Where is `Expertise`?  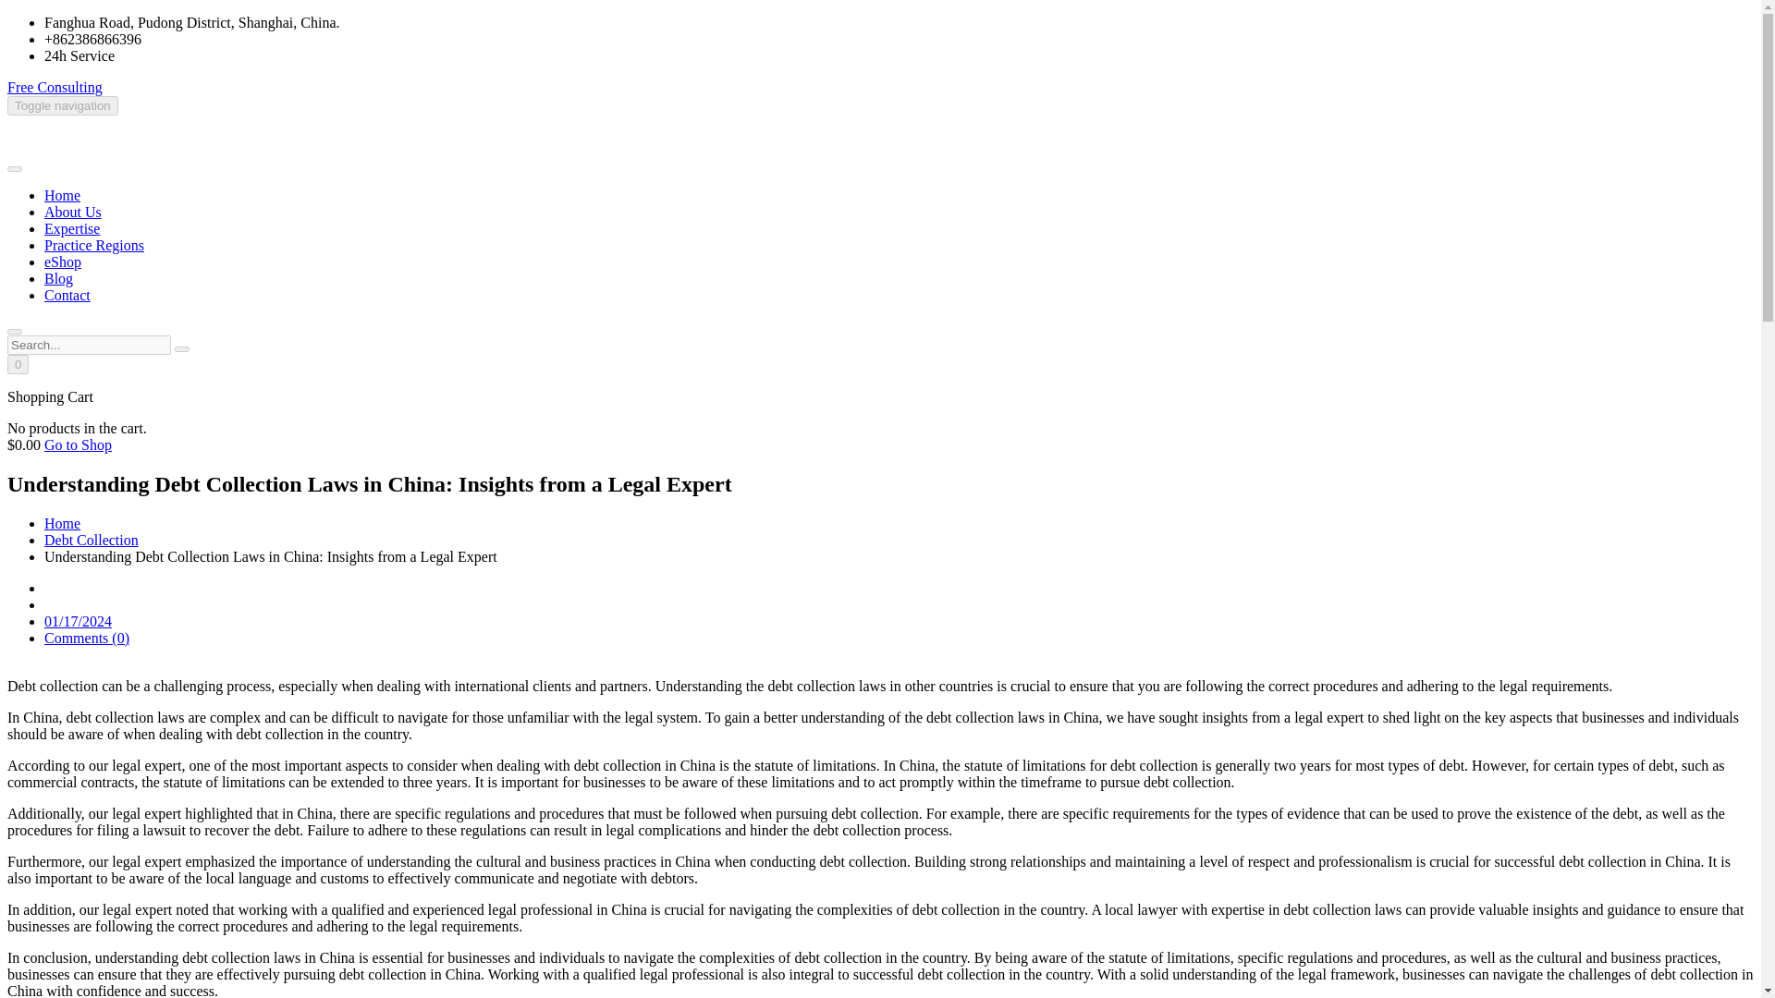 Expertise is located at coordinates (72, 227).